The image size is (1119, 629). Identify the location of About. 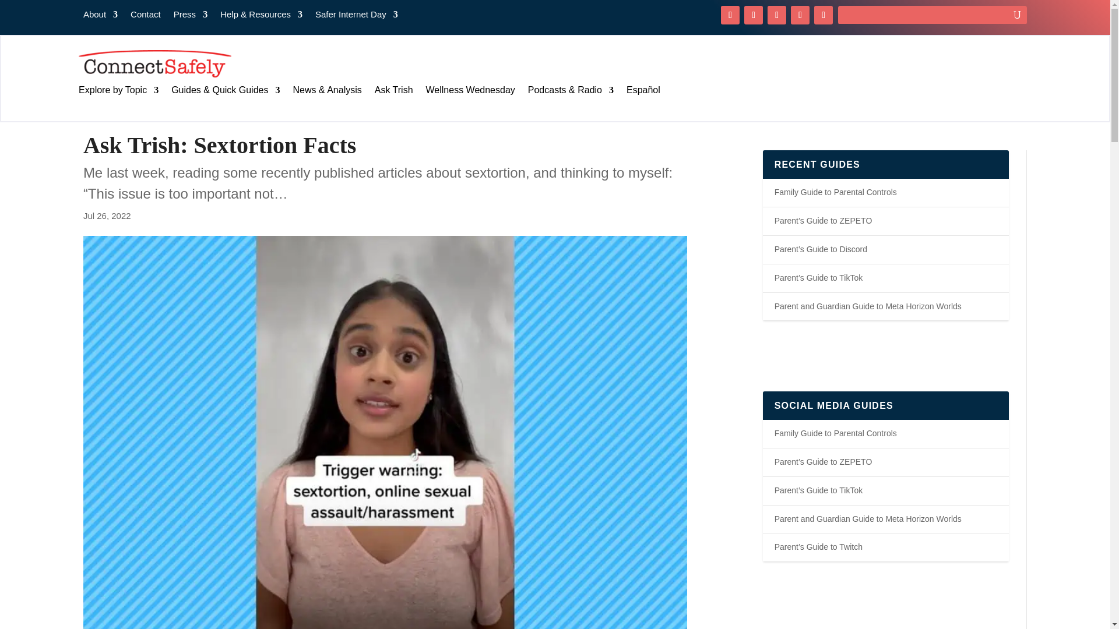
(100, 16).